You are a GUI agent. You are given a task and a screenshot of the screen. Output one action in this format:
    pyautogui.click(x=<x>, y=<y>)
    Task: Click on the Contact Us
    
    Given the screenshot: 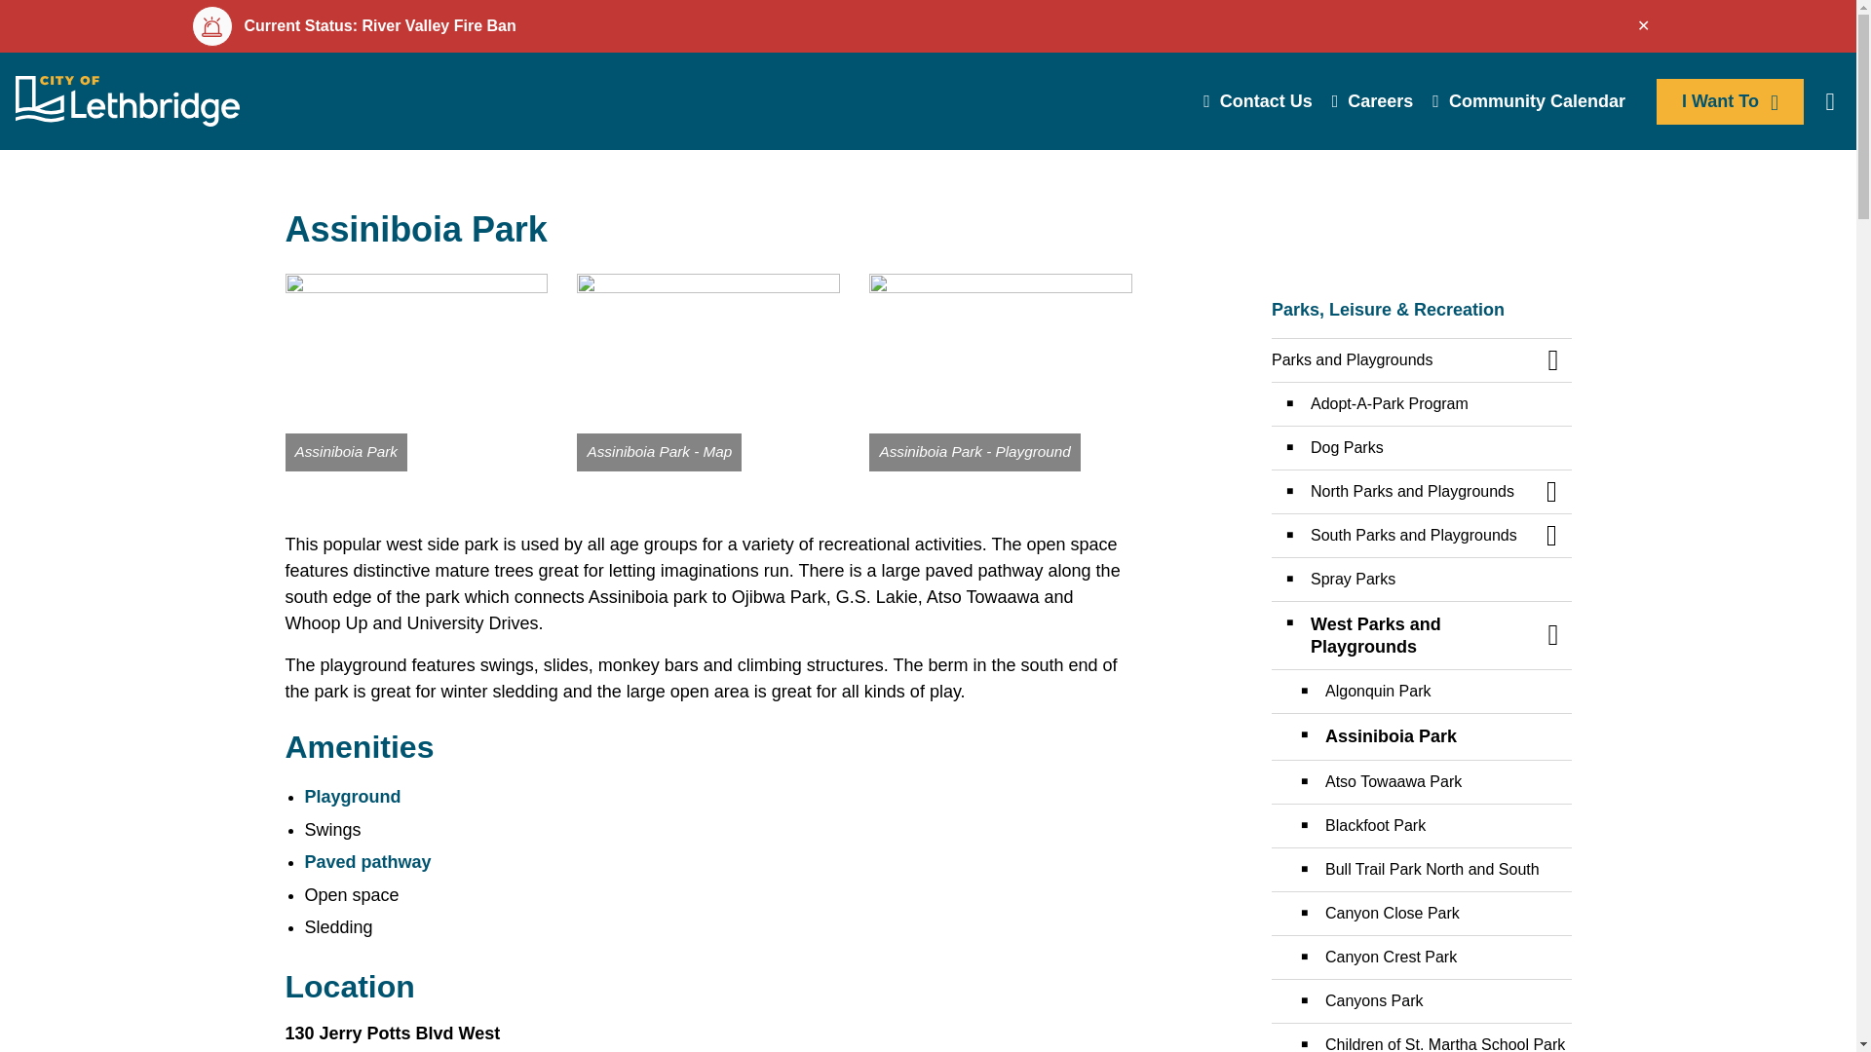 What is the action you would take?
    pyautogui.click(x=1257, y=101)
    